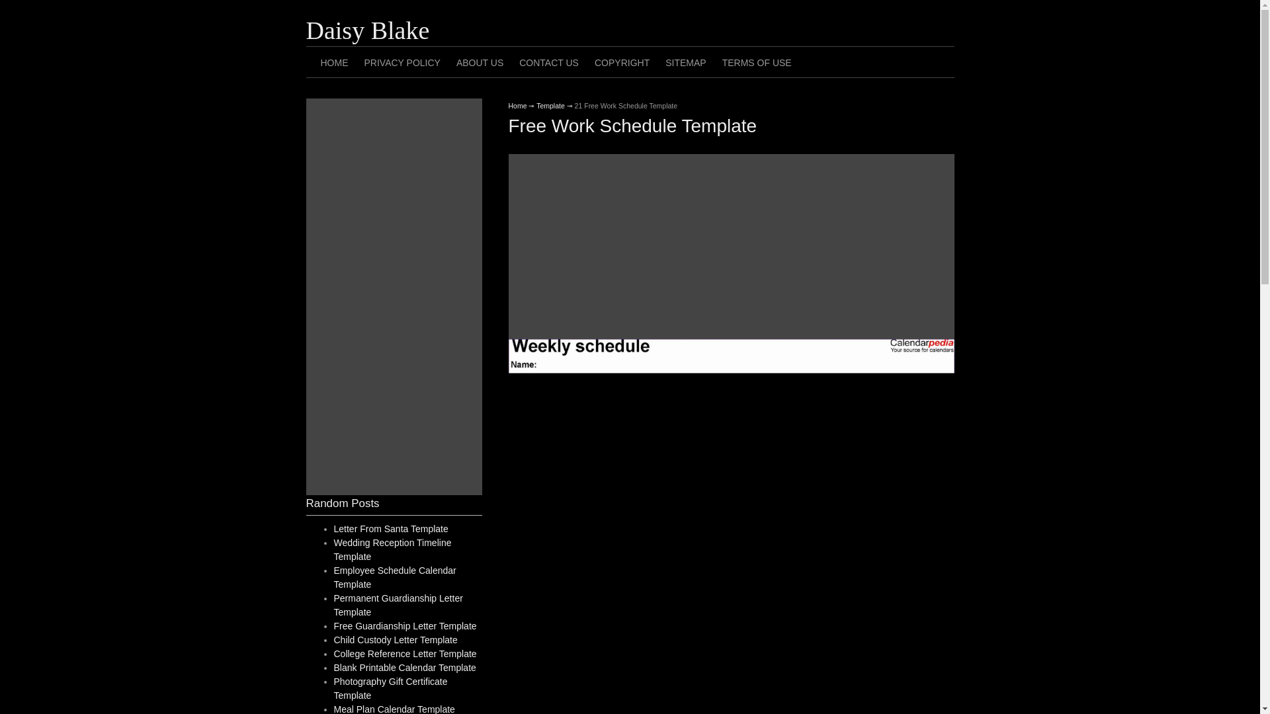 This screenshot has width=1270, height=714. Describe the element at coordinates (333, 62) in the screenshot. I see `HOME` at that location.